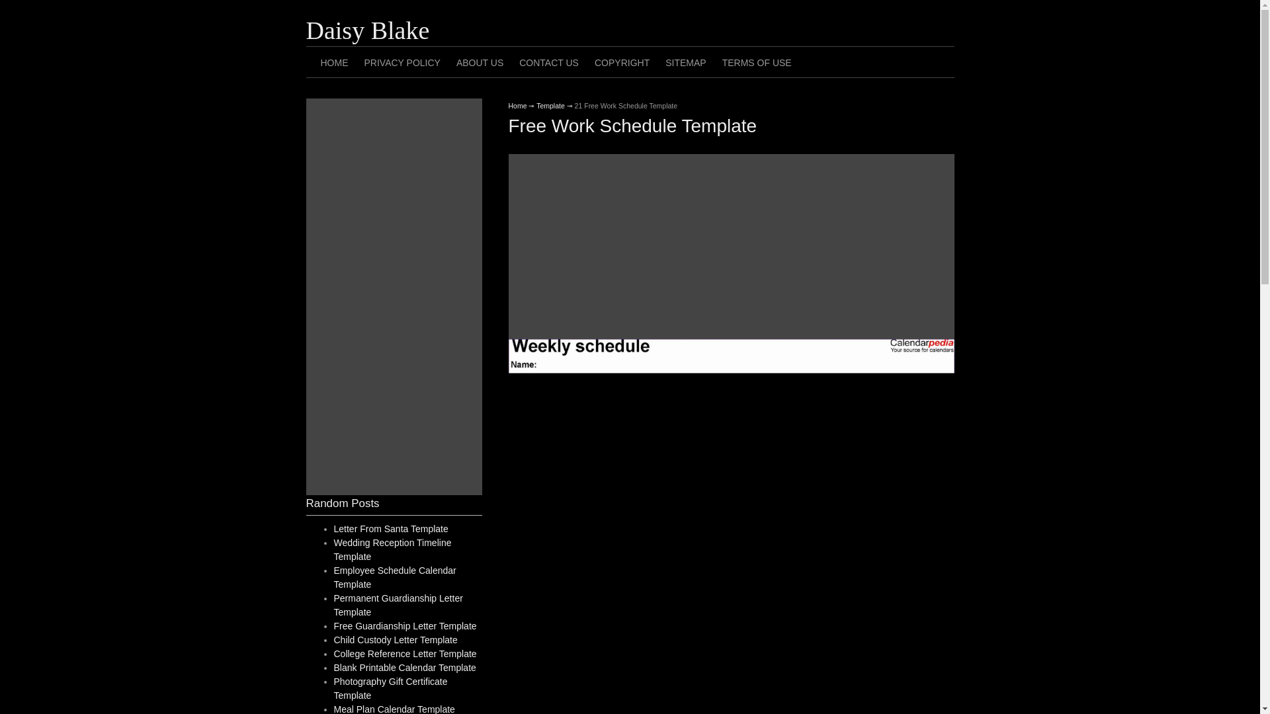 This screenshot has width=1270, height=714. Describe the element at coordinates (333, 62) in the screenshot. I see `HOME` at that location.